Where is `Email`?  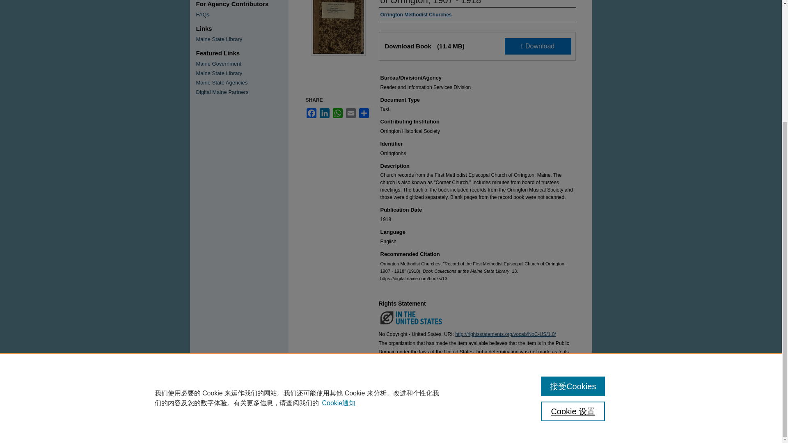 Email is located at coordinates (350, 113).